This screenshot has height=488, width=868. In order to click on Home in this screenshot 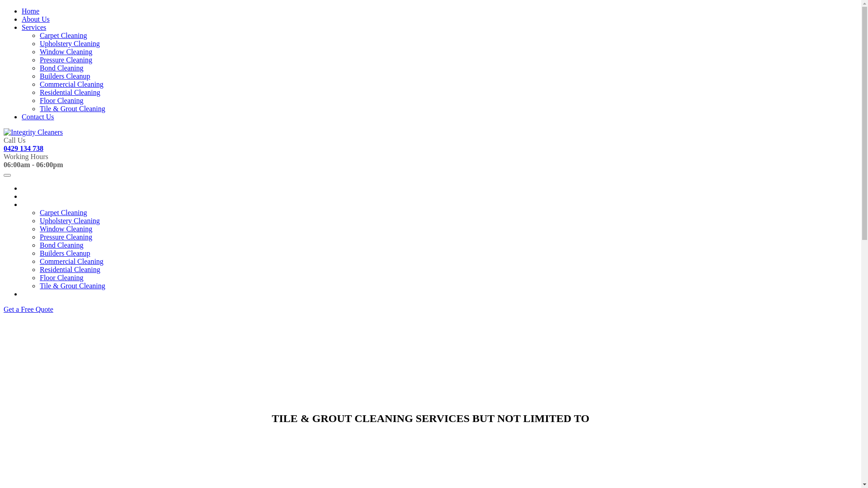, I will do `click(31, 188)`.